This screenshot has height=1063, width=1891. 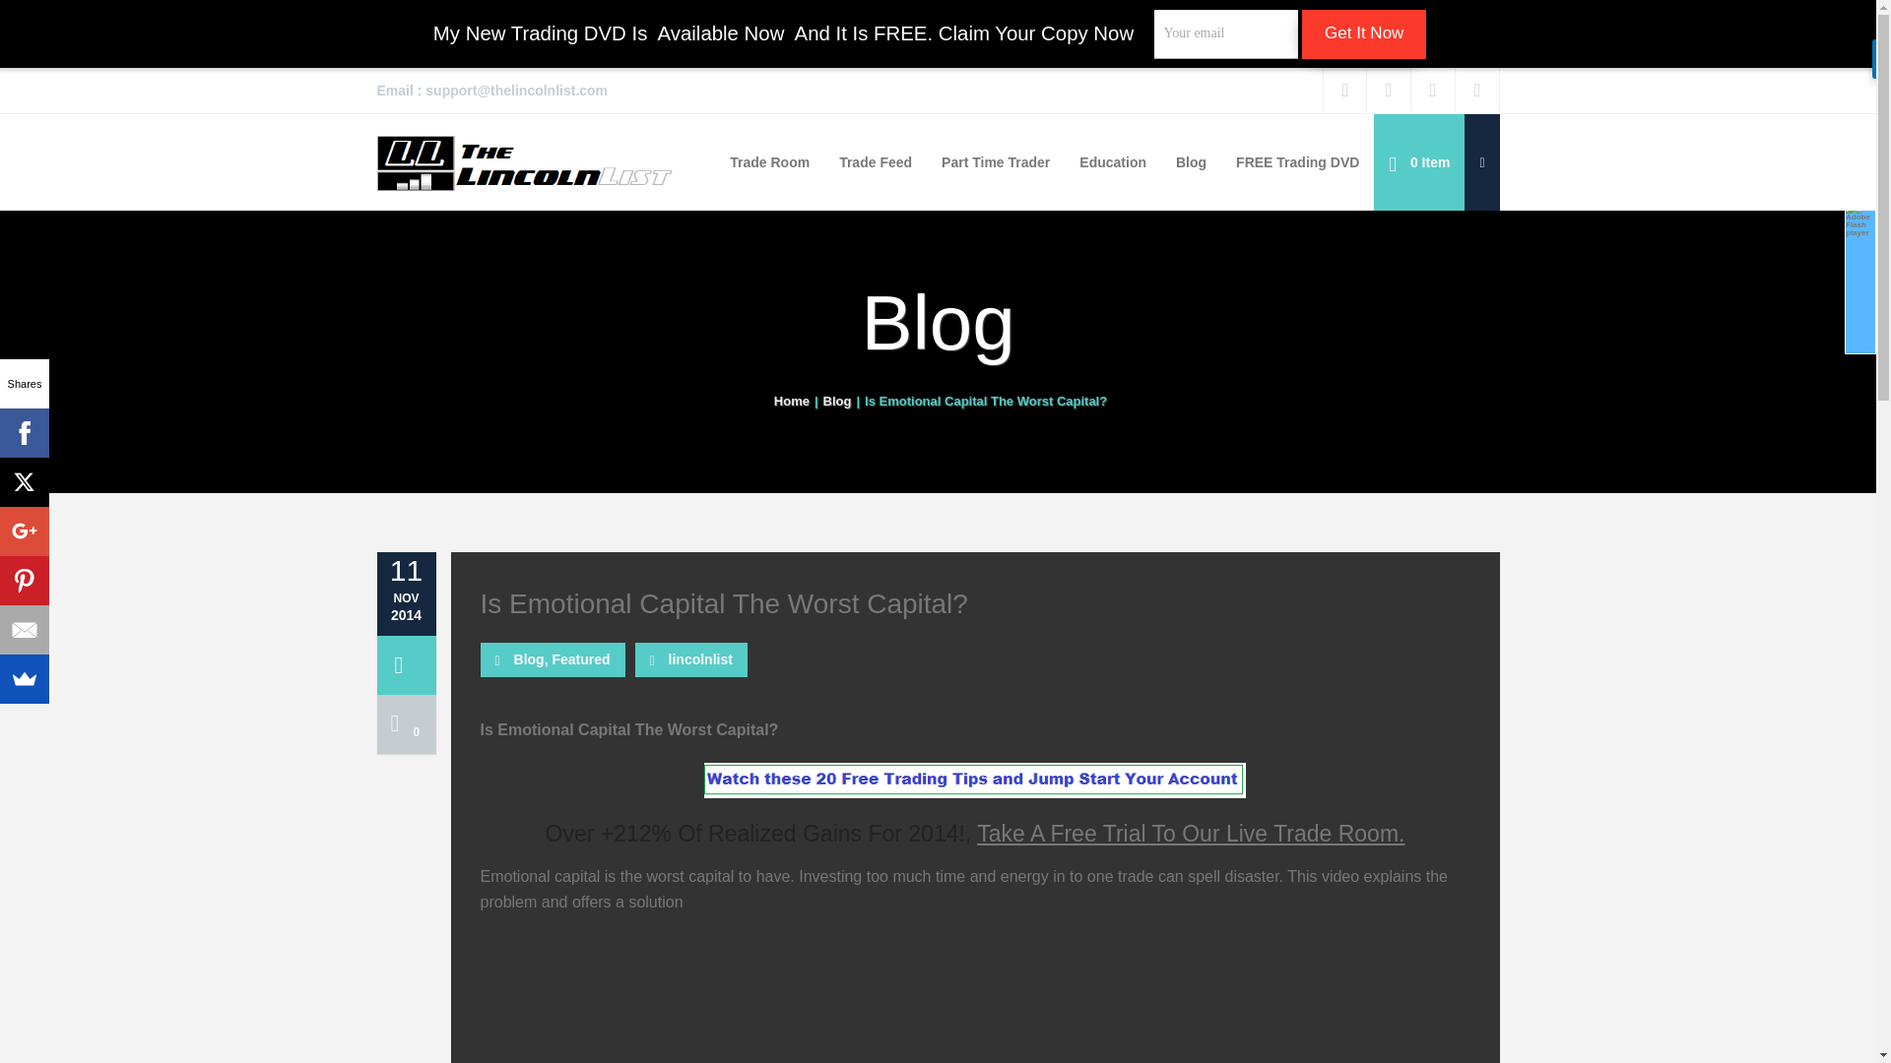 What do you see at coordinates (995, 161) in the screenshot?
I see `Part Time Trader` at bounding box center [995, 161].